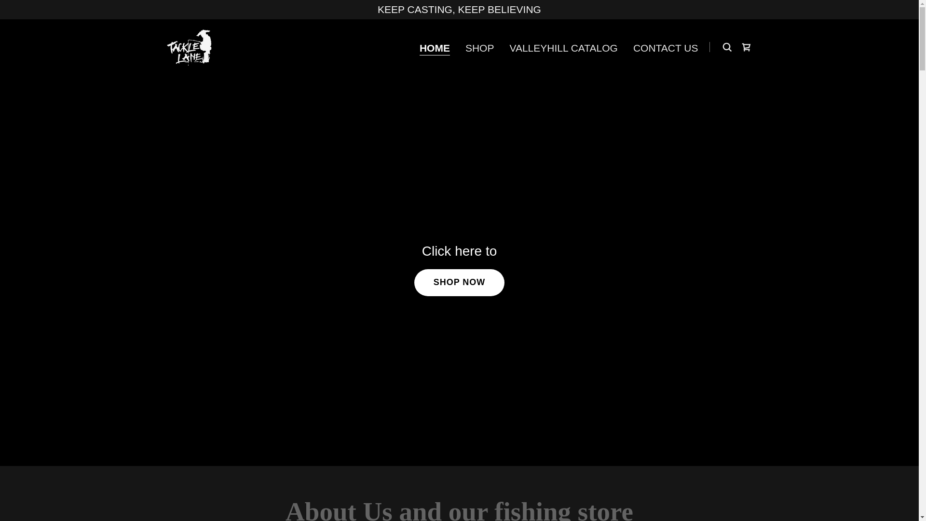 Image resolution: width=926 pixels, height=521 pixels. What do you see at coordinates (190, 46) in the screenshot?
I see `Tackle Lane` at bounding box center [190, 46].